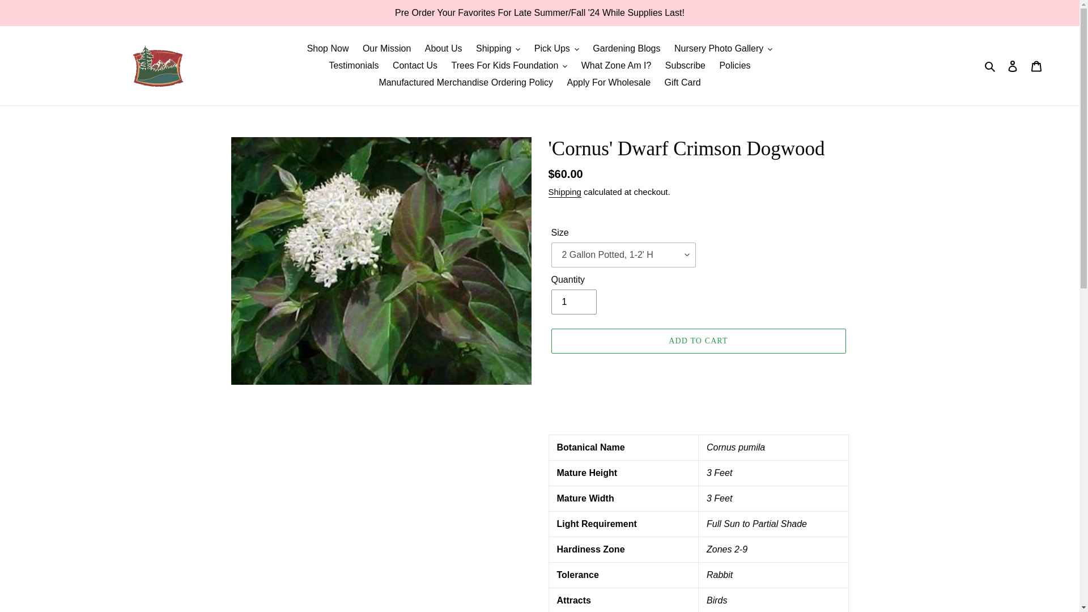  What do you see at coordinates (616, 66) in the screenshot?
I see `What Zone Am I?` at bounding box center [616, 66].